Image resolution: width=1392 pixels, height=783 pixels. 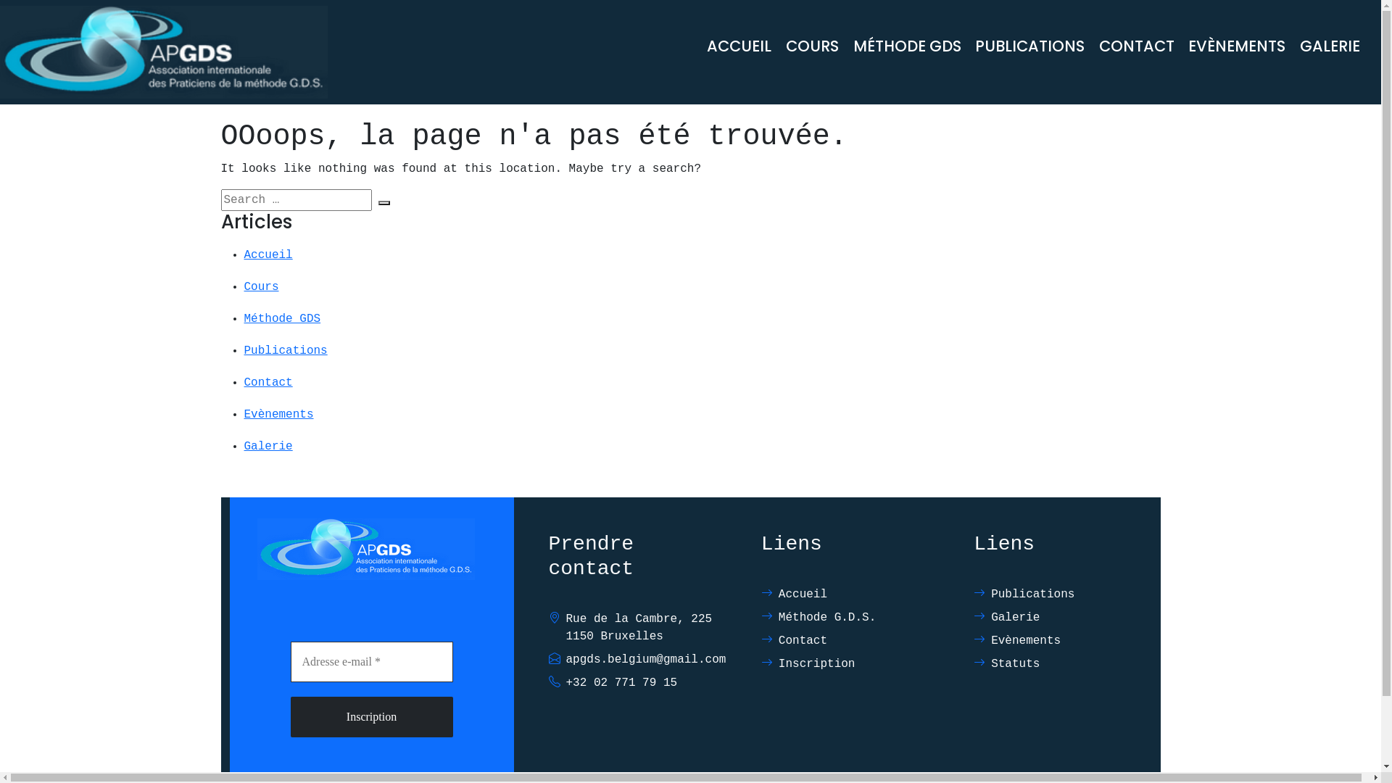 What do you see at coordinates (286, 351) in the screenshot?
I see `Publications` at bounding box center [286, 351].